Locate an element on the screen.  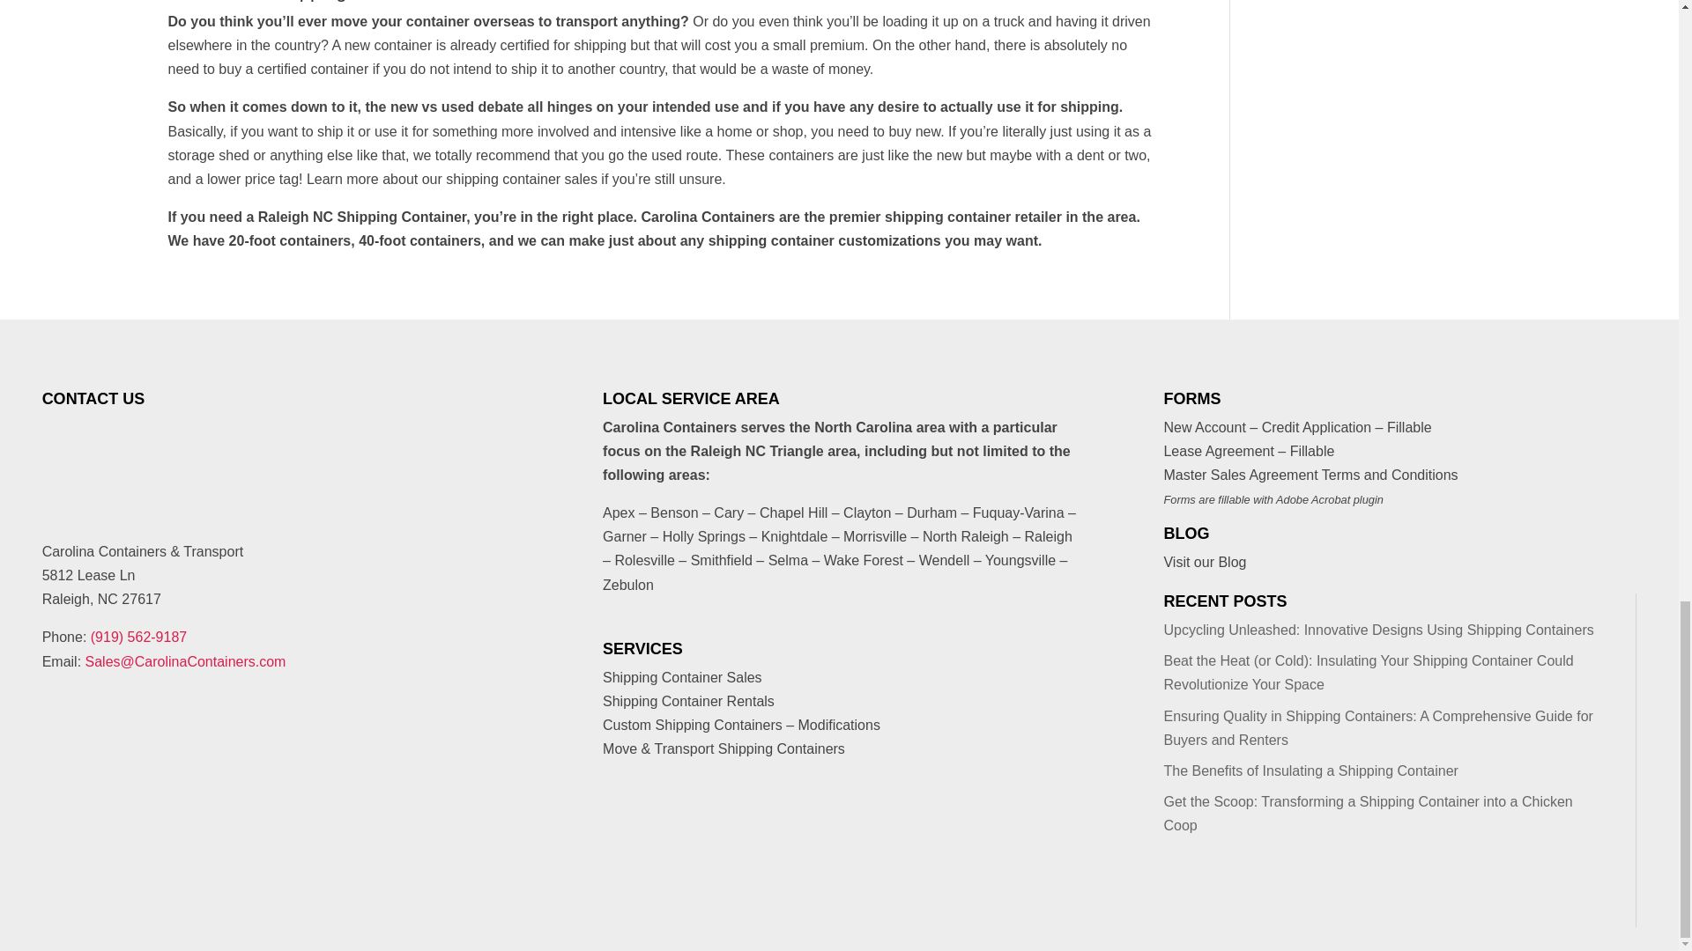
areas is located at coordinates (686, 475).